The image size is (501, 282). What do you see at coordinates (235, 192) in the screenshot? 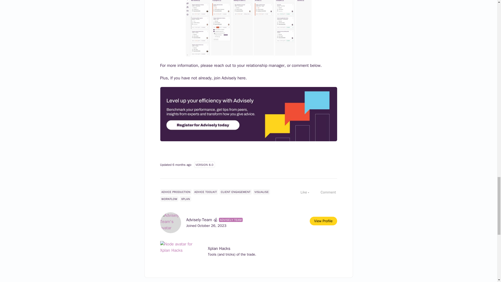
I see `CLIENT ENGAGEMENT` at bounding box center [235, 192].